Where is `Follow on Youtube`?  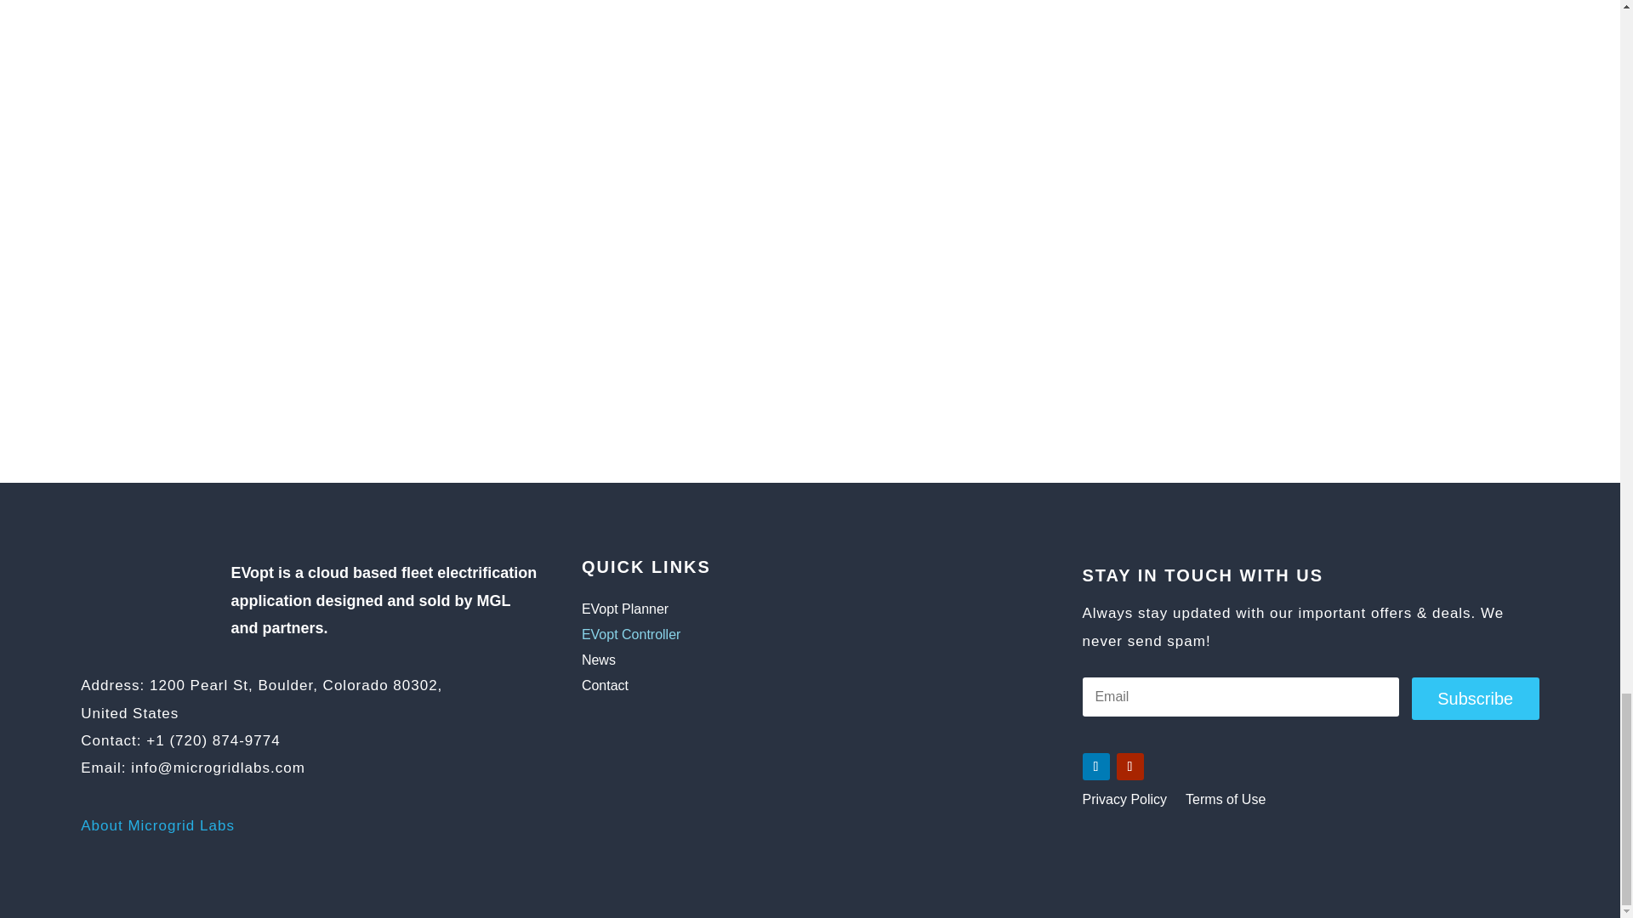 Follow on Youtube is located at coordinates (1129, 767).